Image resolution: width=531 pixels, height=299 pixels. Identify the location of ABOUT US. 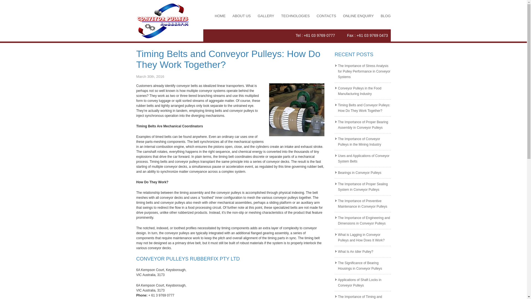
(242, 16).